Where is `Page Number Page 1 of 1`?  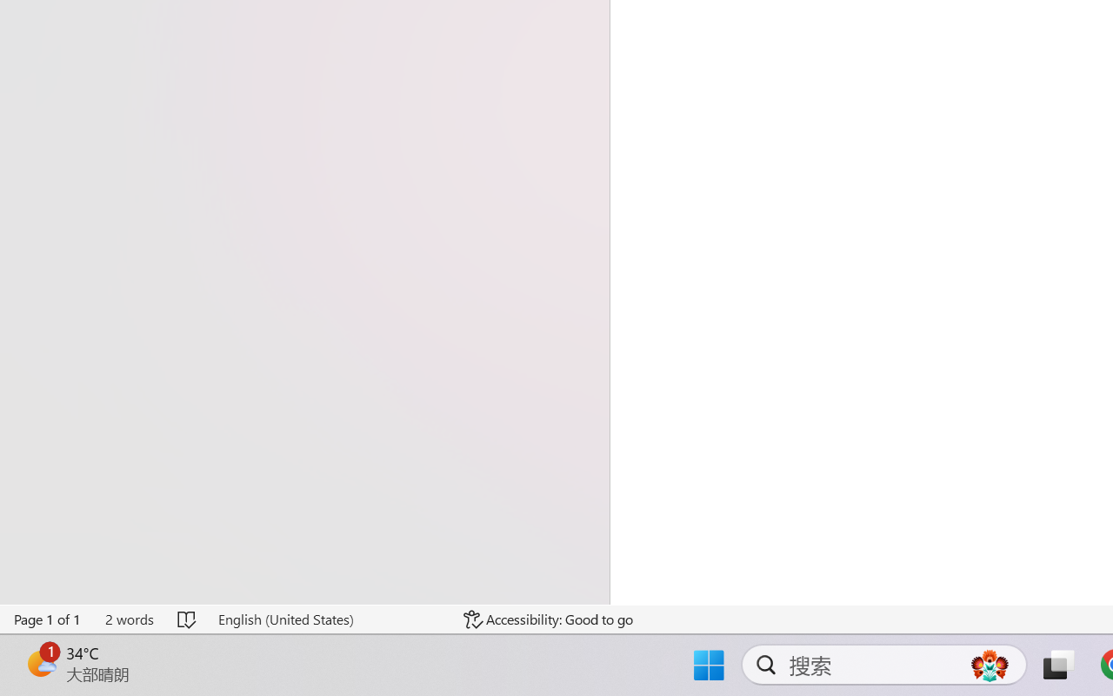 Page Number Page 1 of 1 is located at coordinates (48, 619).